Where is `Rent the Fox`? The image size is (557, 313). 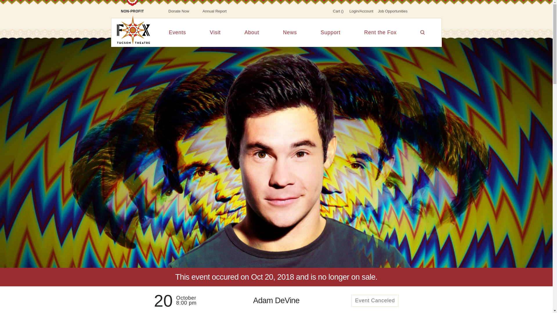 Rent the Fox is located at coordinates (380, 32).